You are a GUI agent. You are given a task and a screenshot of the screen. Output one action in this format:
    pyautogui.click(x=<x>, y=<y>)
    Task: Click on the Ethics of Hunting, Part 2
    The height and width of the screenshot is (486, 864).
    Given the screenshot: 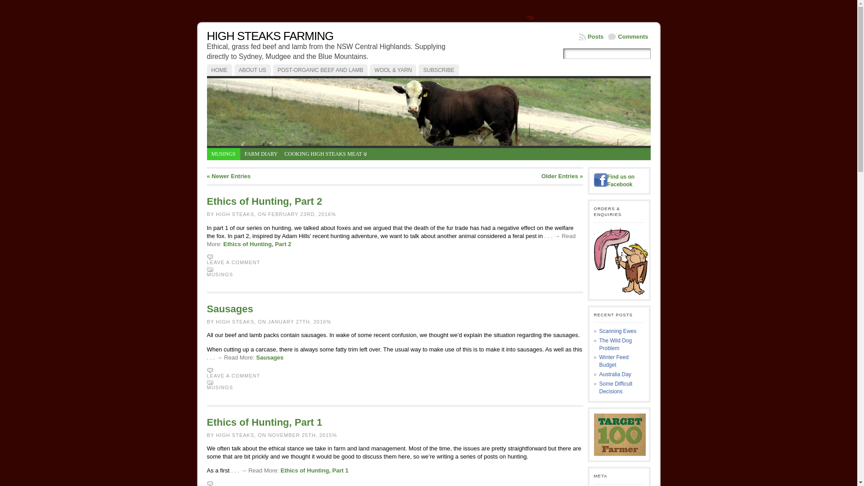 What is the action you would take?
    pyautogui.click(x=257, y=244)
    